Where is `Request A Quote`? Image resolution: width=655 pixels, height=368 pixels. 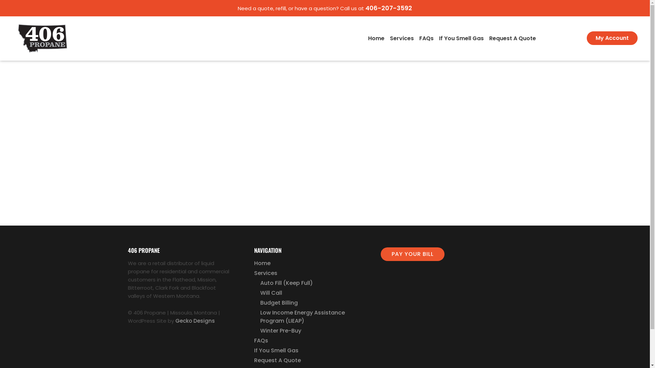 Request A Quote is located at coordinates (278, 361).